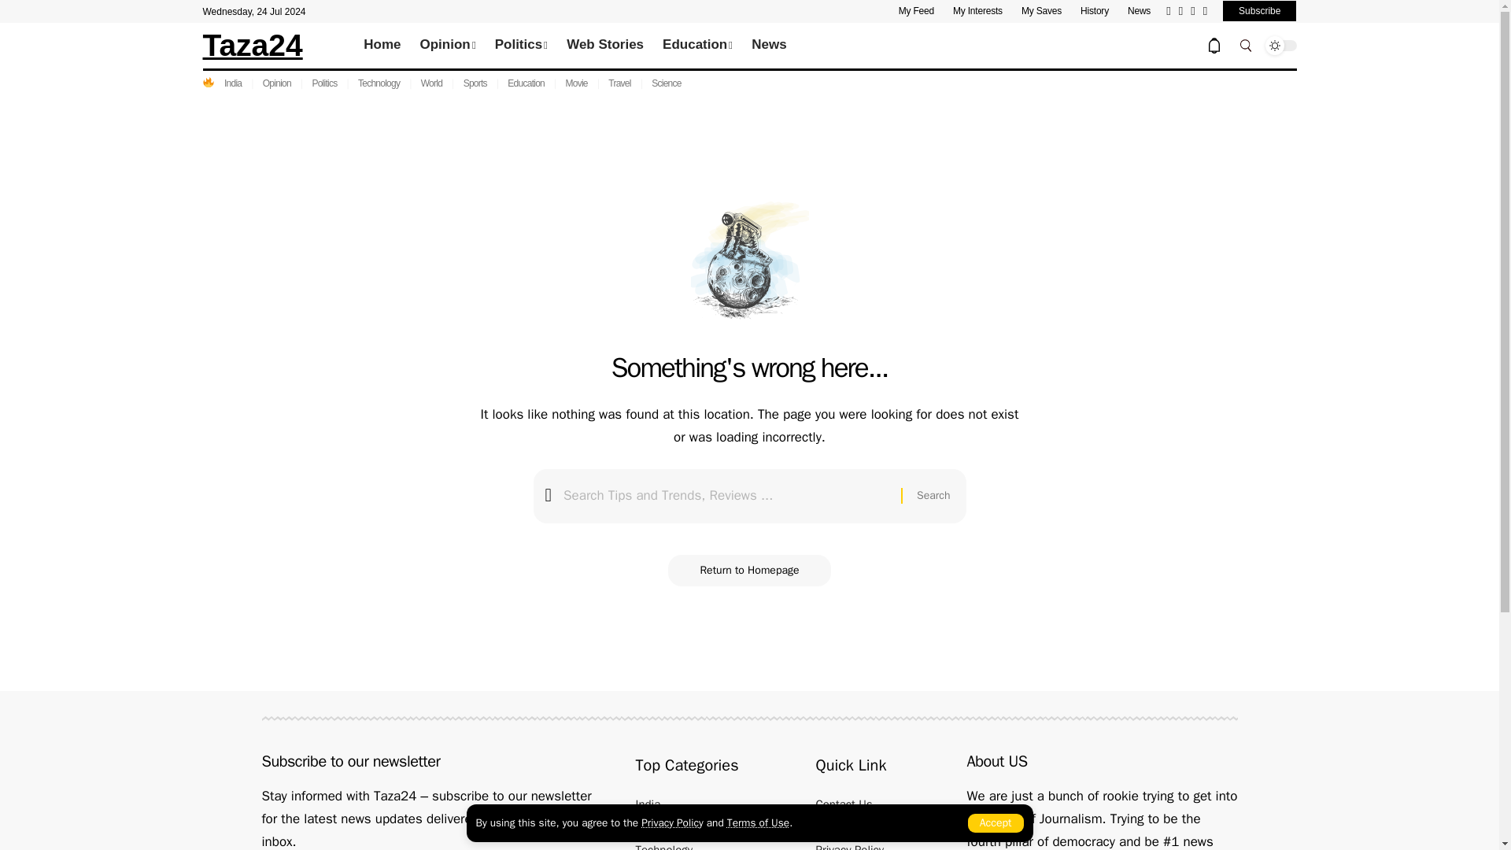 This screenshot has height=850, width=1511. I want to click on Accept, so click(996, 823).